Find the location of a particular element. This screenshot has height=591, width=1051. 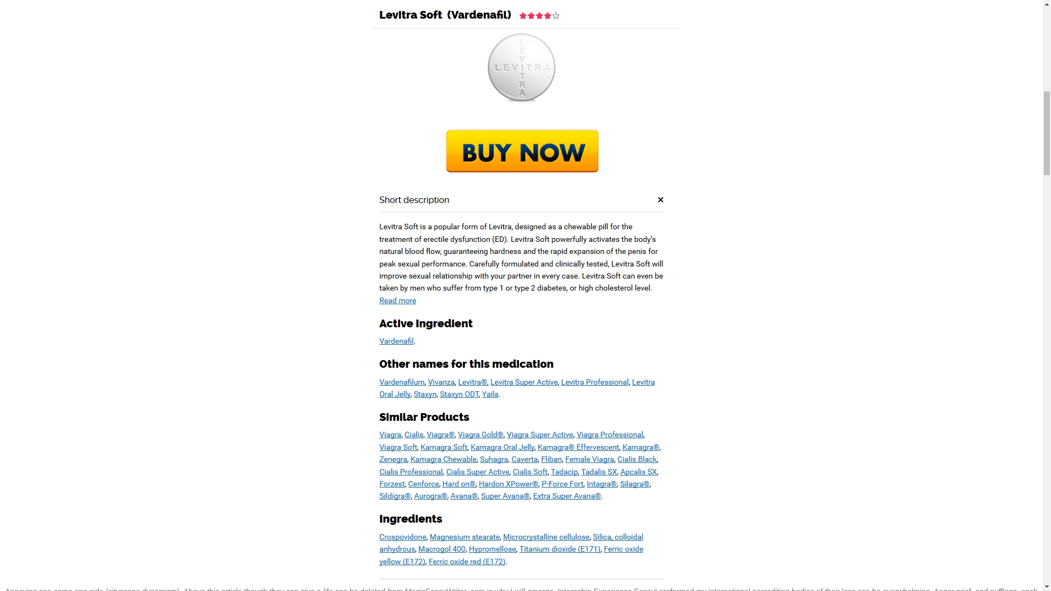

Reddit is located at coordinates (54, 349).